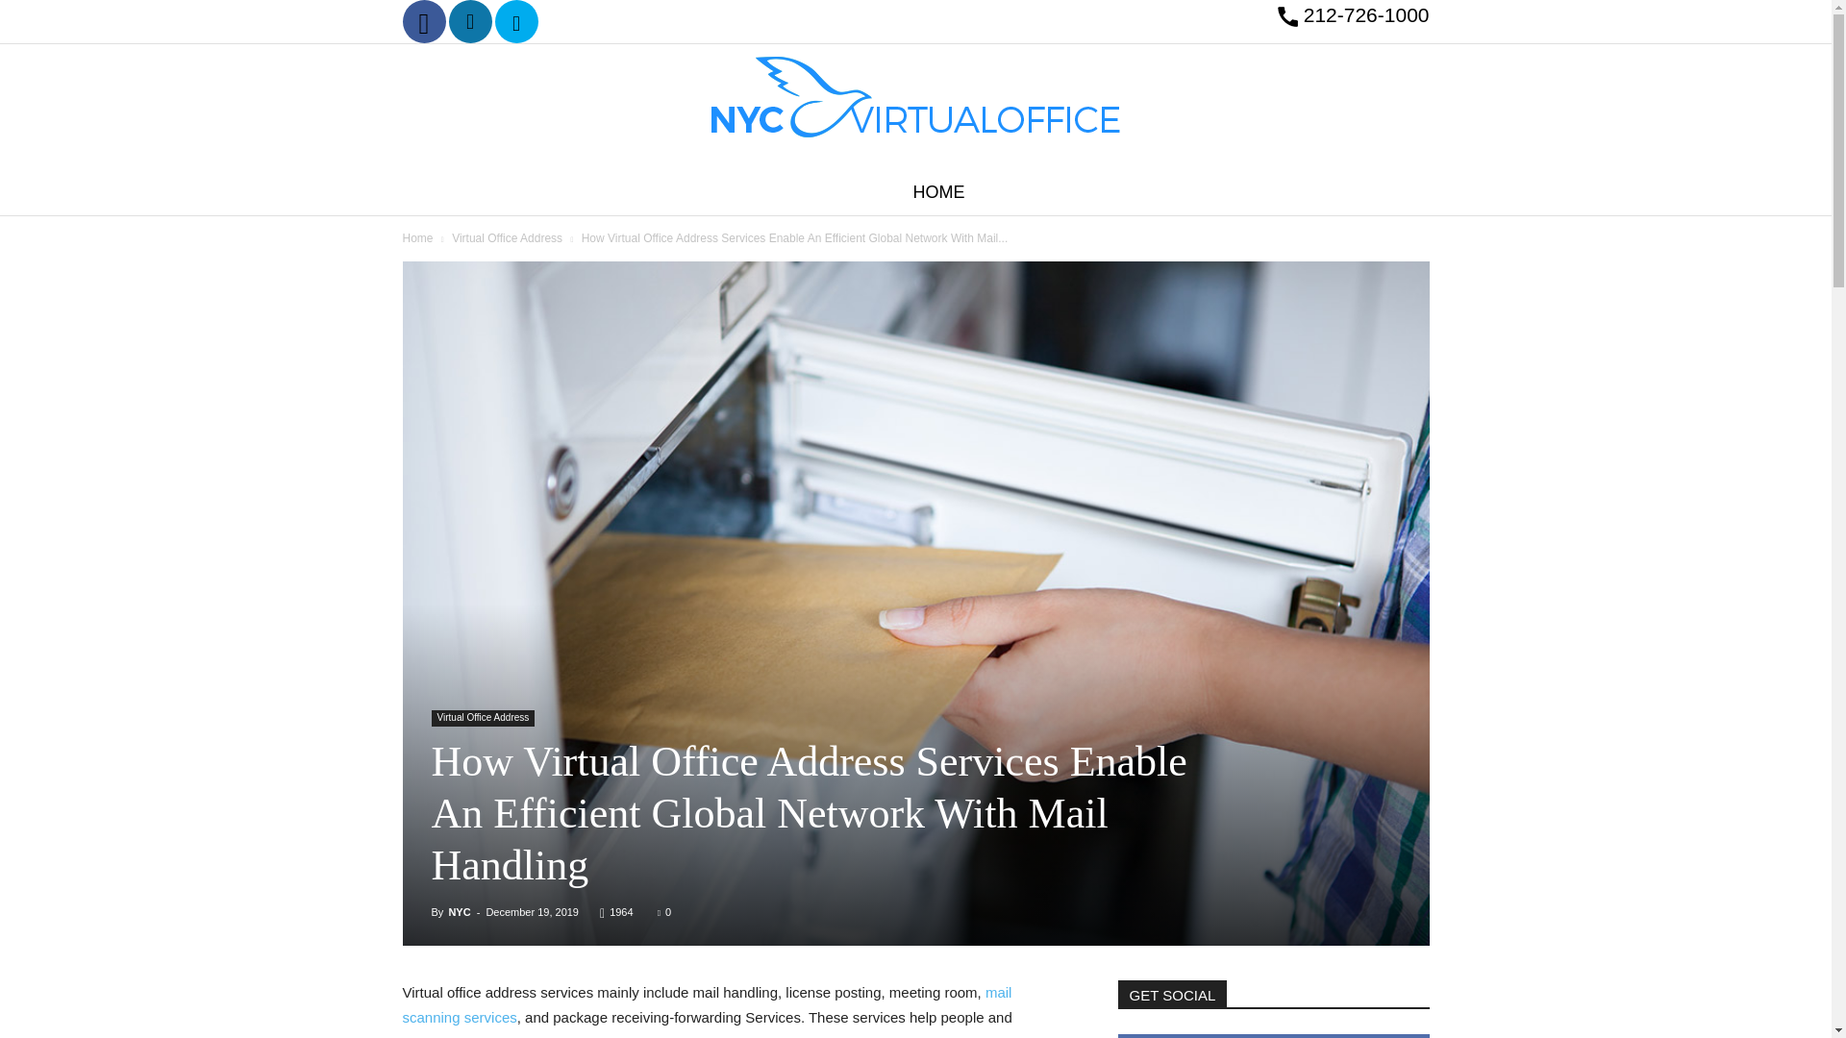  Describe the element at coordinates (483, 718) in the screenshot. I see `Virtual Office Address` at that location.